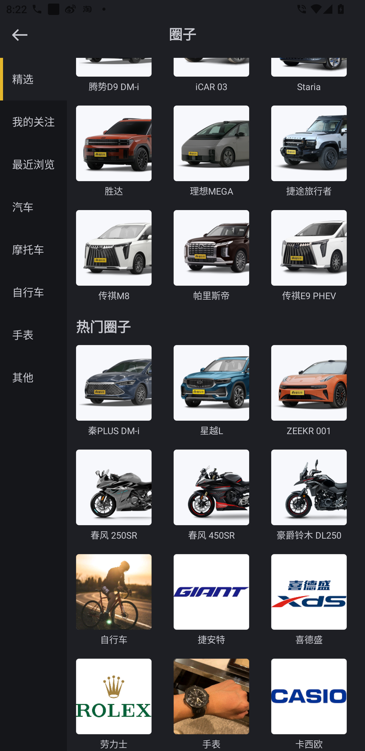  What do you see at coordinates (33, 79) in the screenshot?
I see `精选` at bounding box center [33, 79].